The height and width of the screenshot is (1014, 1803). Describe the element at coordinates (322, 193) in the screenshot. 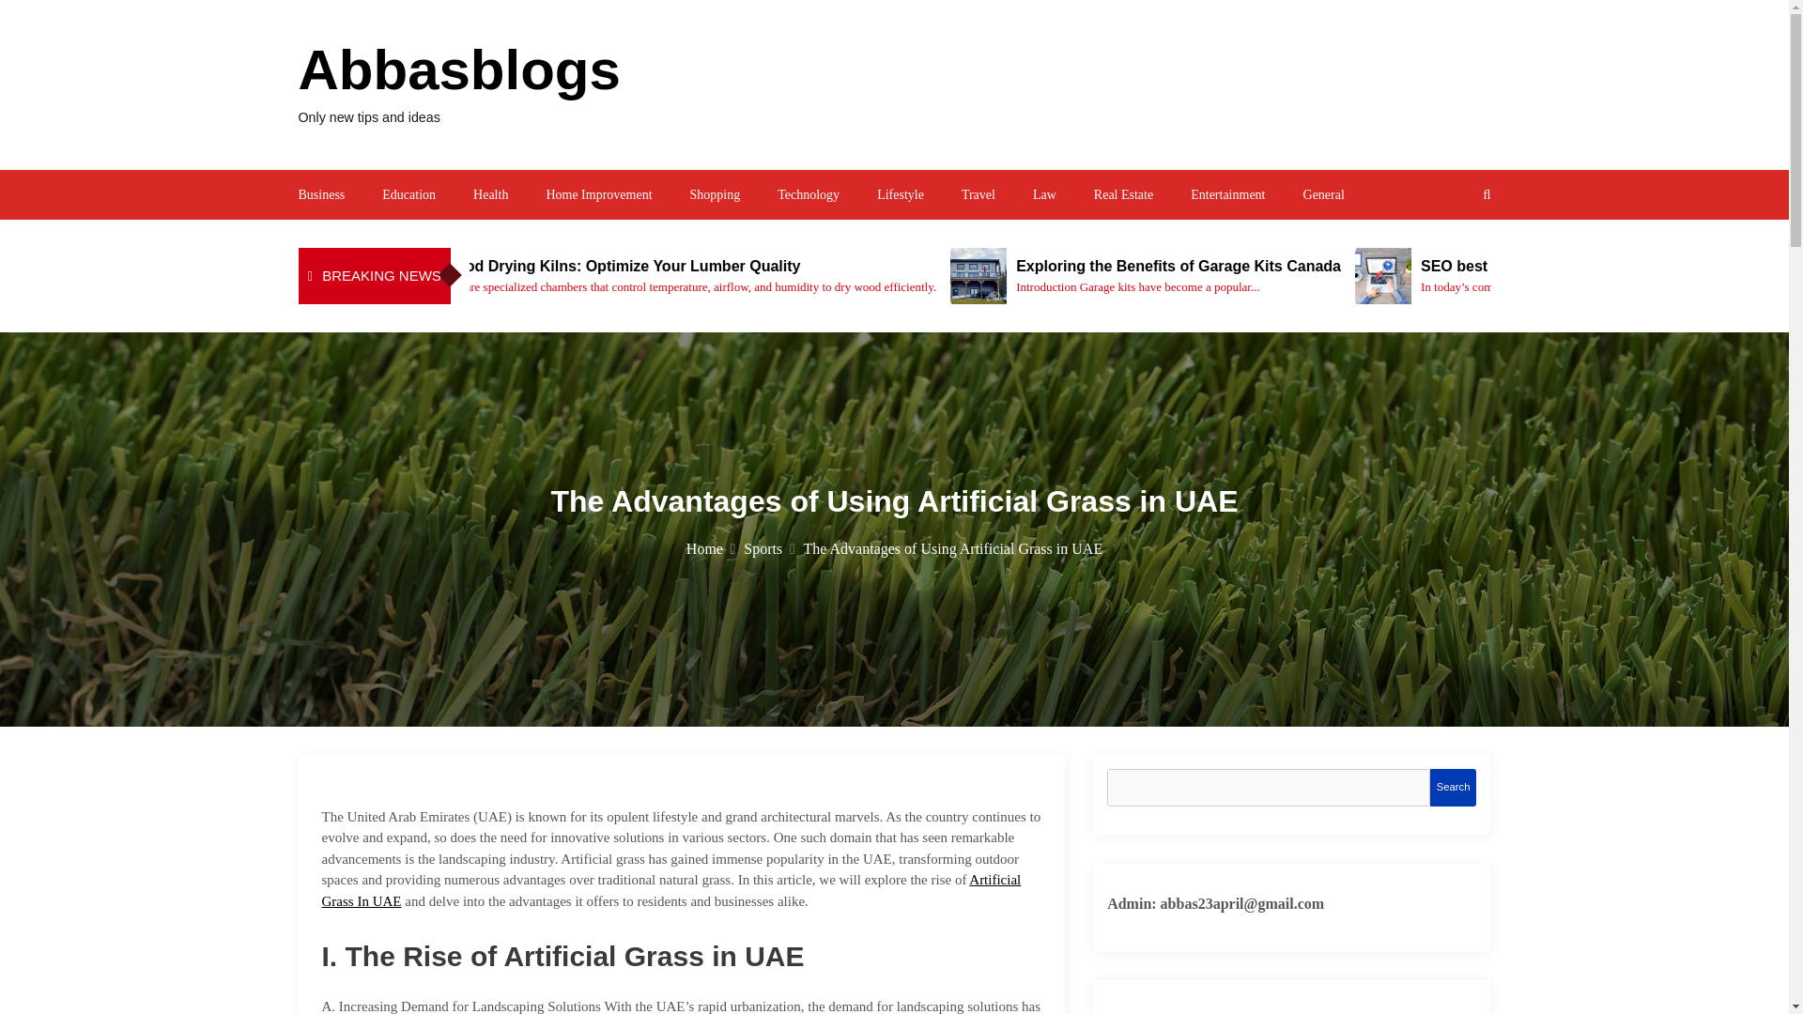

I see `Business` at that location.